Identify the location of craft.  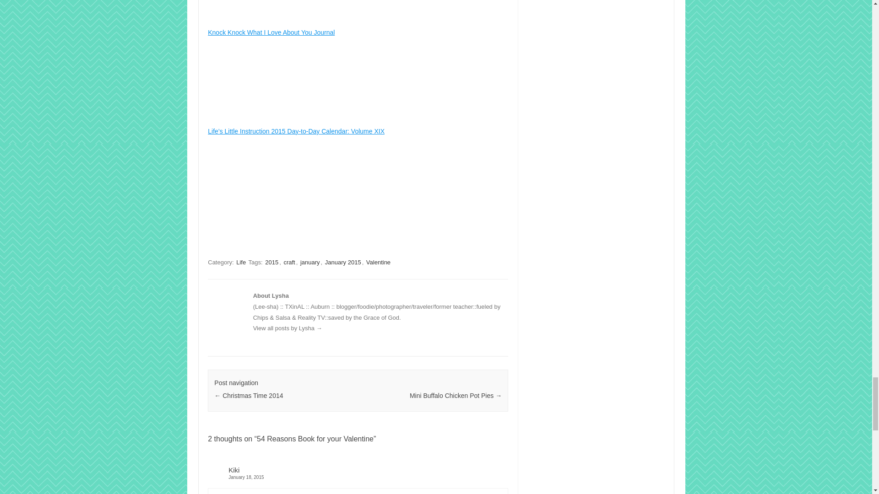
(288, 262).